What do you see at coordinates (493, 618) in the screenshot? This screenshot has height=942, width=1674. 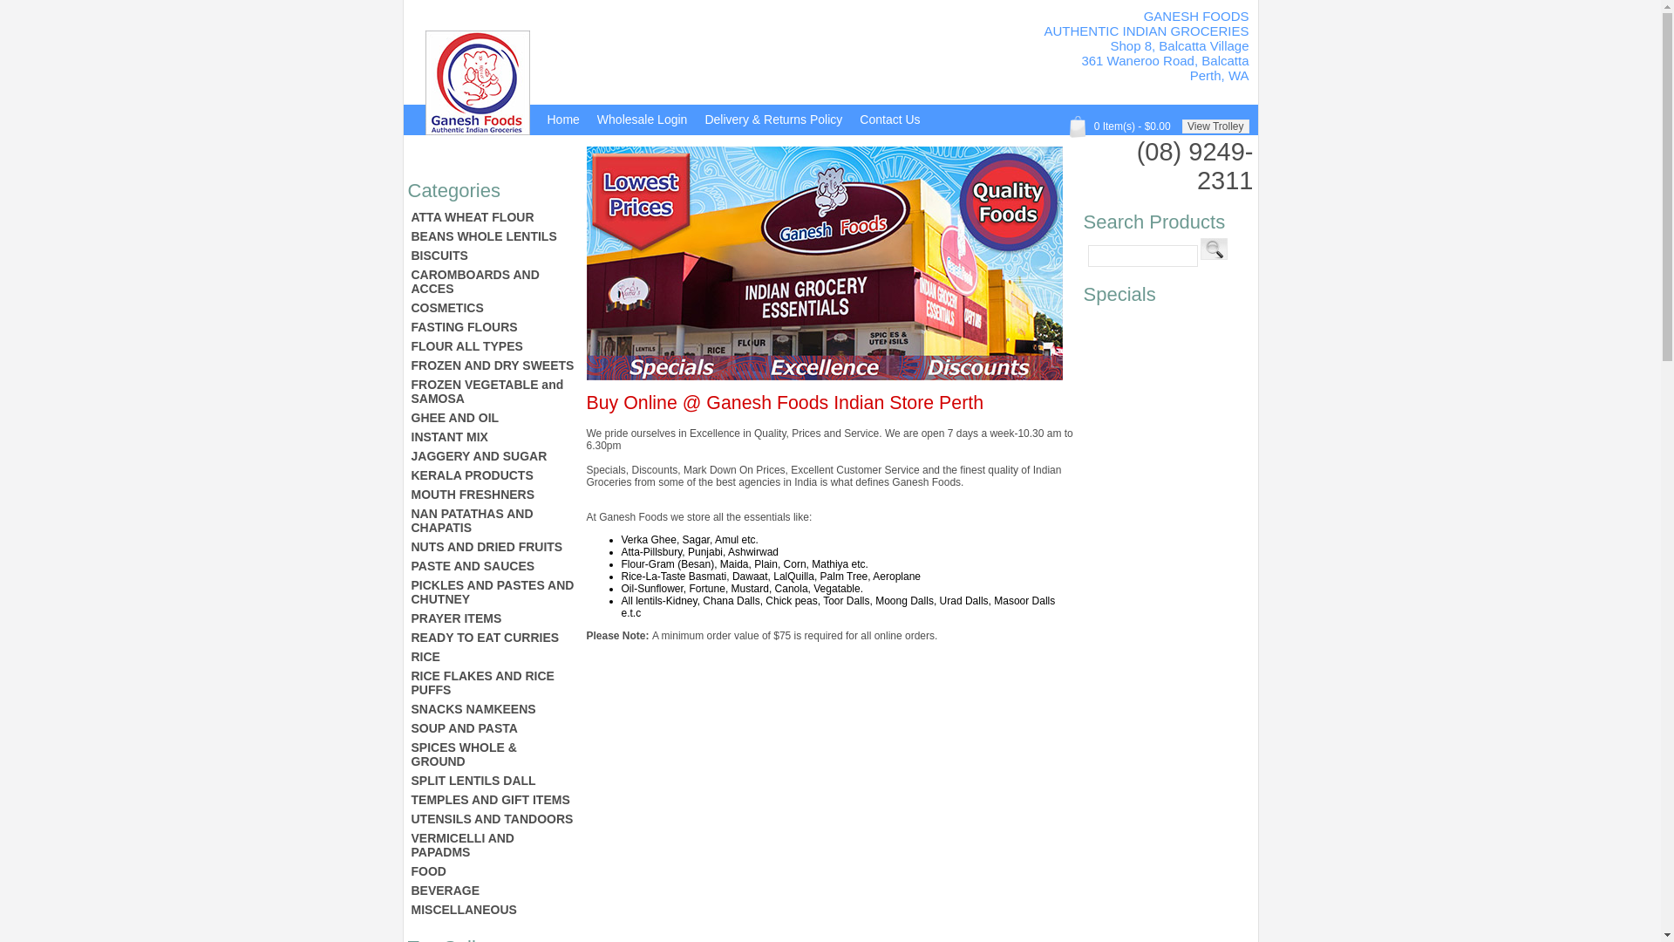 I see `PRAYER ITEMS` at bounding box center [493, 618].